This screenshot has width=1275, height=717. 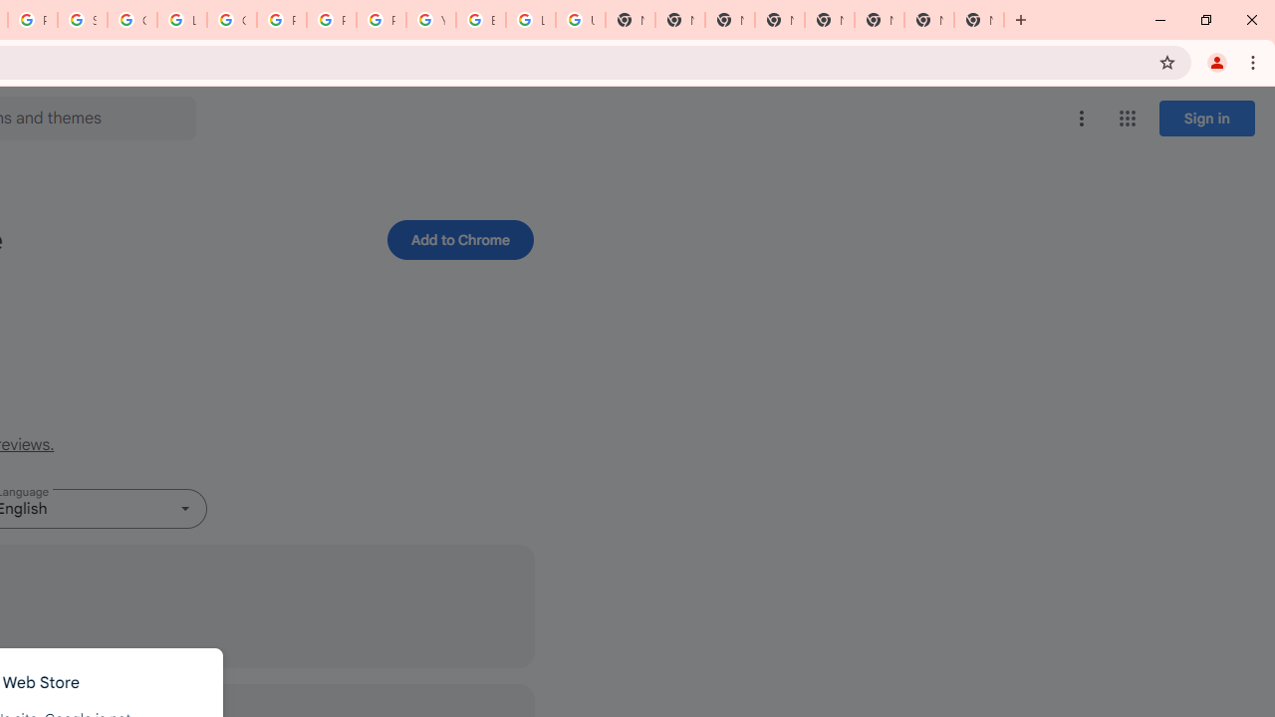 What do you see at coordinates (332, 20) in the screenshot?
I see `Privacy Help Center - Policies Help` at bounding box center [332, 20].